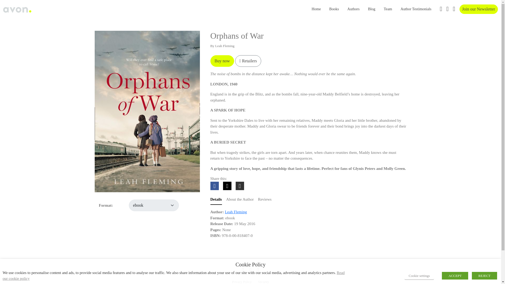 This screenshot has height=284, width=505. Describe the element at coordinates (216, 199) in the screenshot. I see `Details` at that location.